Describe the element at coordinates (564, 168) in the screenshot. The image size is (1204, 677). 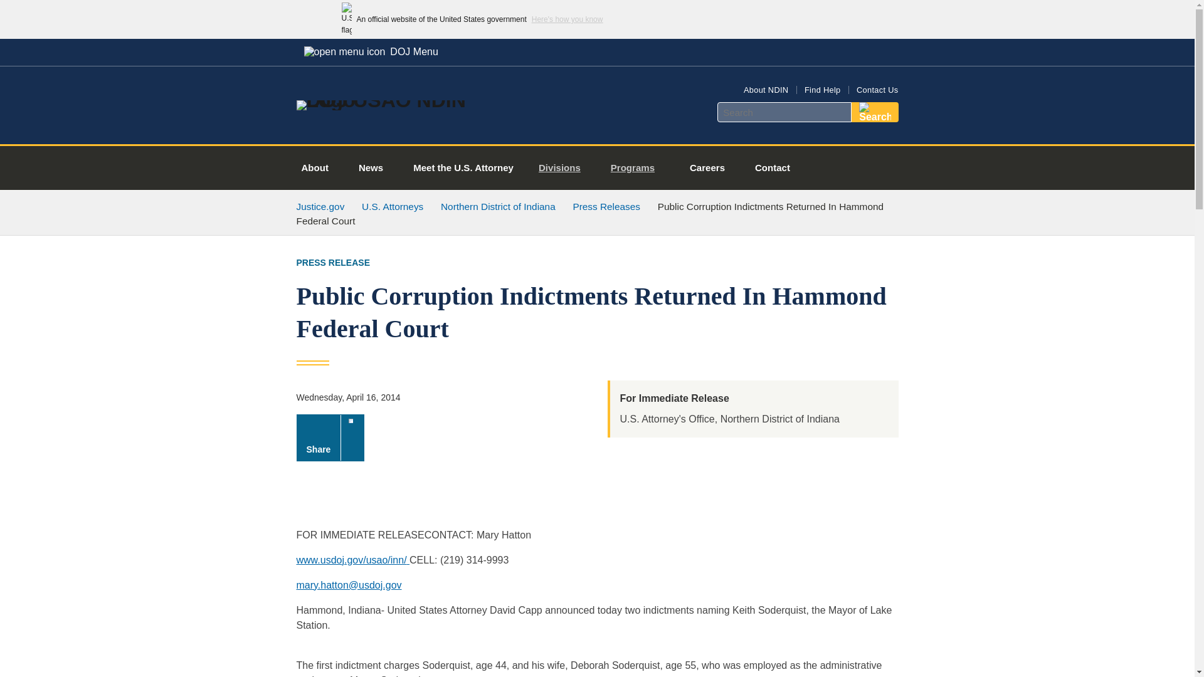
I see `Divisions` at that location.